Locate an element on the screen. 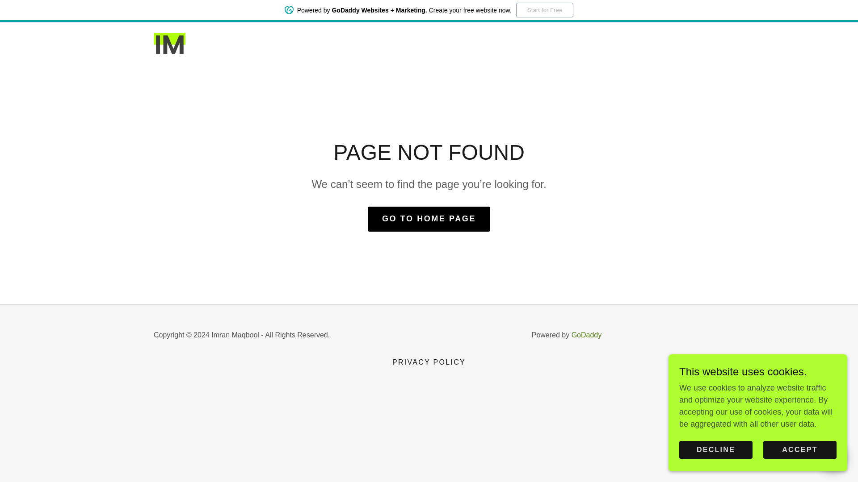  ACCEPT is located at coordinates (800, 450).